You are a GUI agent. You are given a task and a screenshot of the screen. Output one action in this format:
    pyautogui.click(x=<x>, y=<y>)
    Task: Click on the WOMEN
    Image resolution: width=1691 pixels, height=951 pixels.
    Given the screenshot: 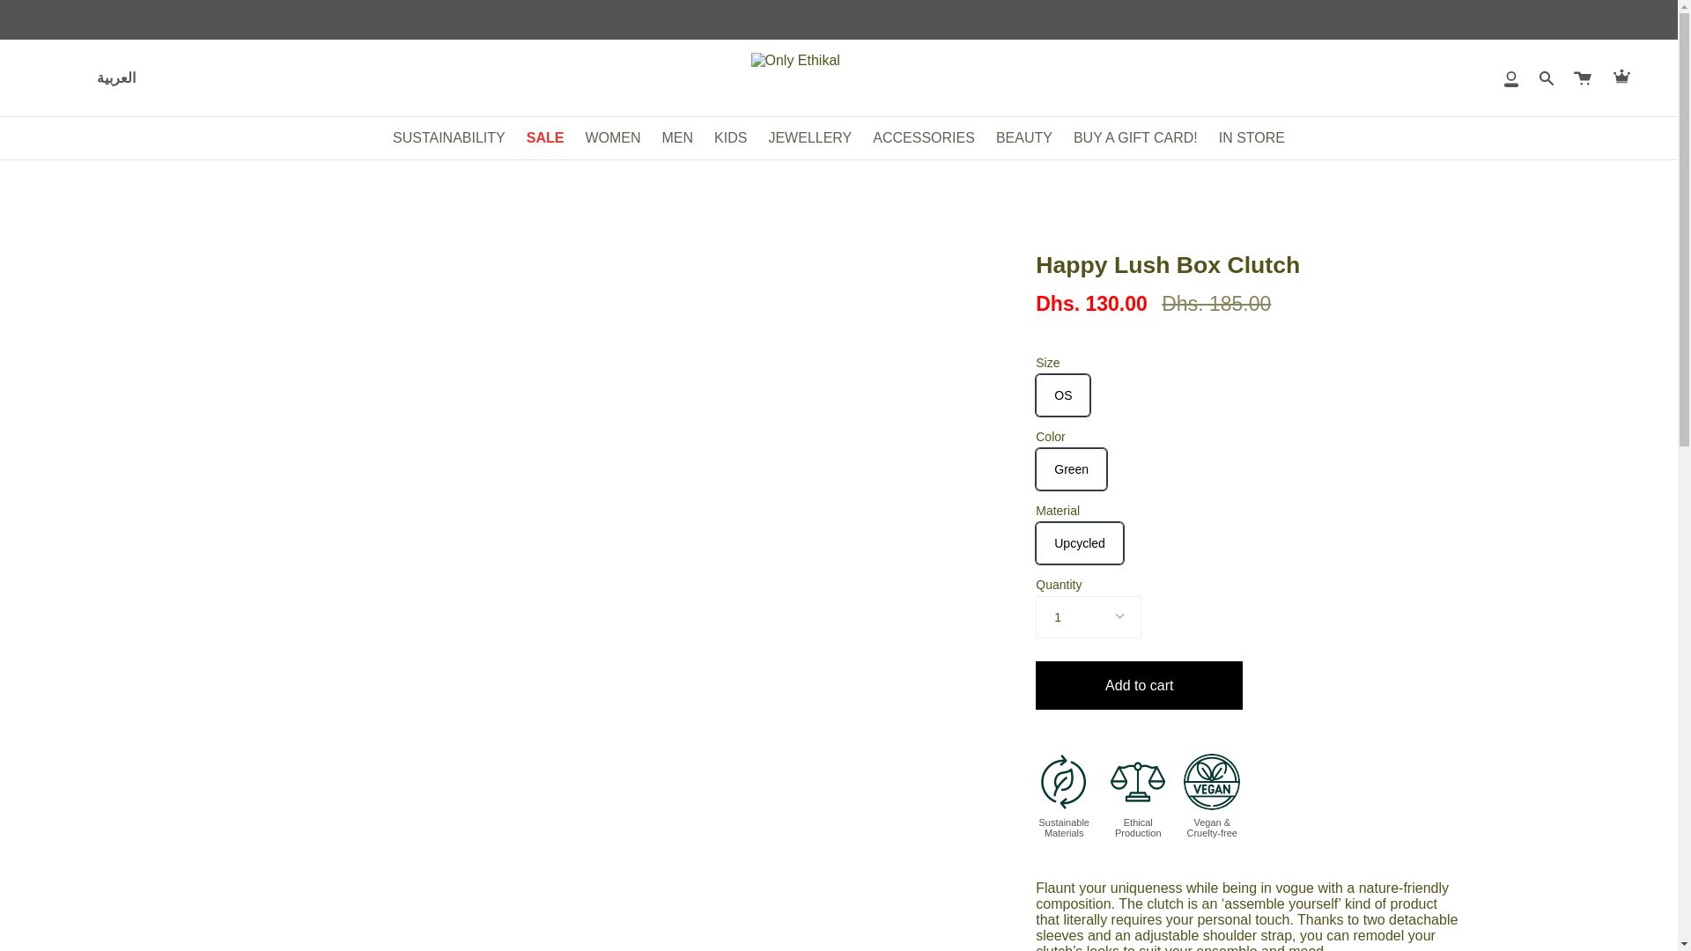 What is the action you would take?
    pyautogui.click(x=613, y=137)
    